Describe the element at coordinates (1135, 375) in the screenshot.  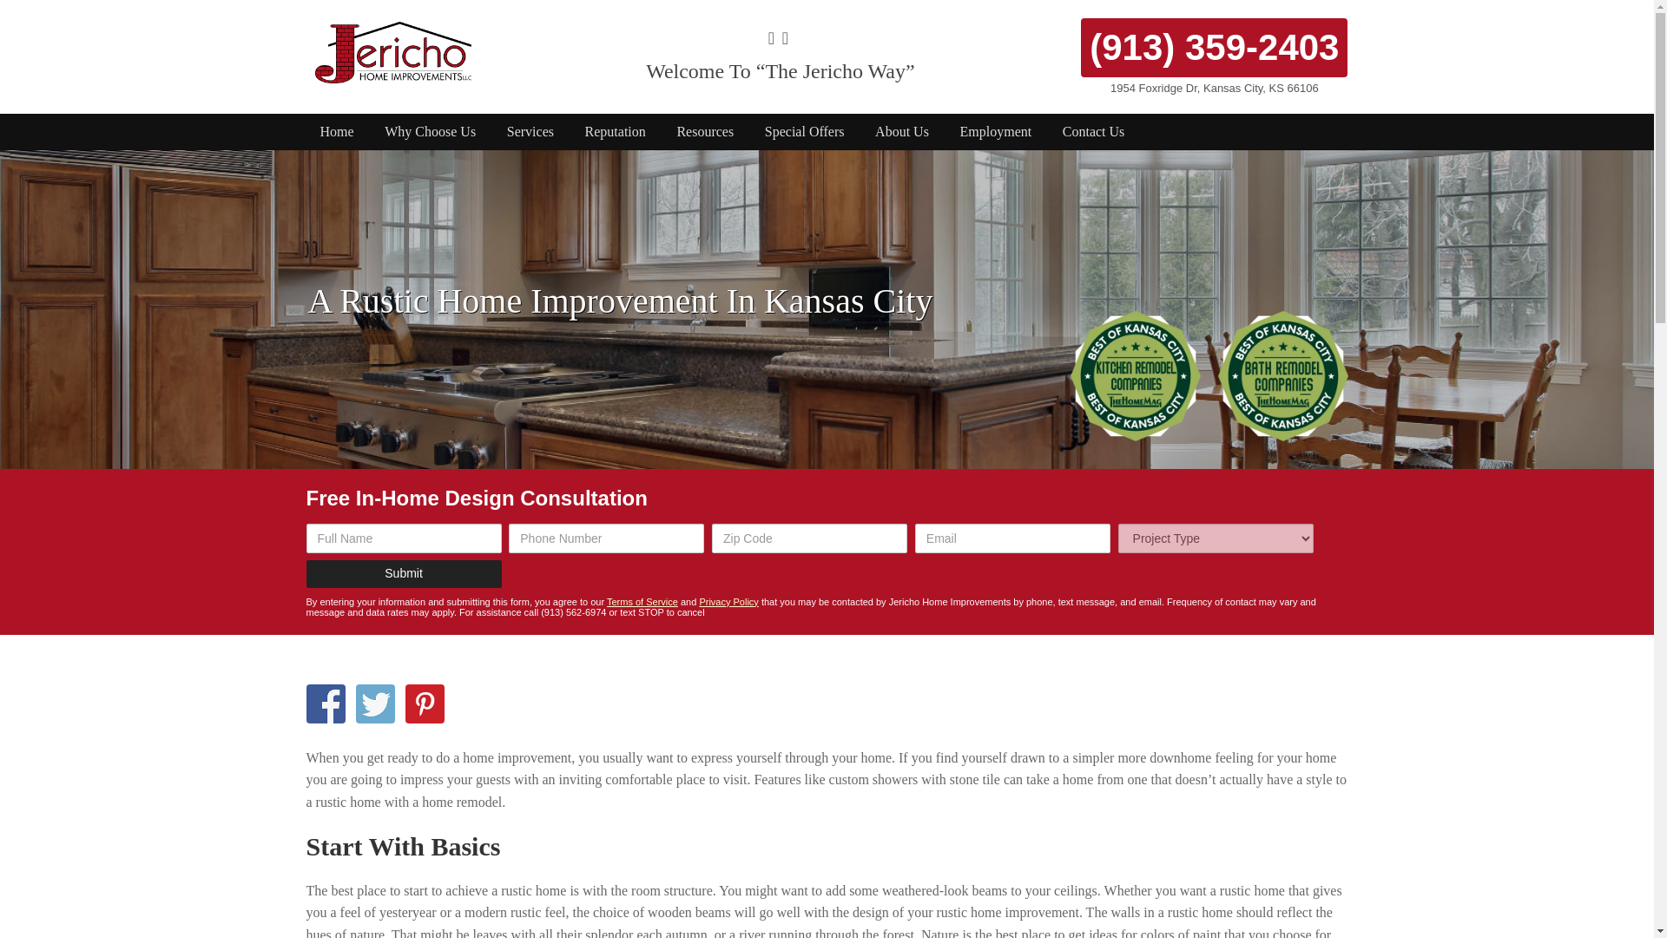
I see `KCBestKitchenRemodel 1` at that location.